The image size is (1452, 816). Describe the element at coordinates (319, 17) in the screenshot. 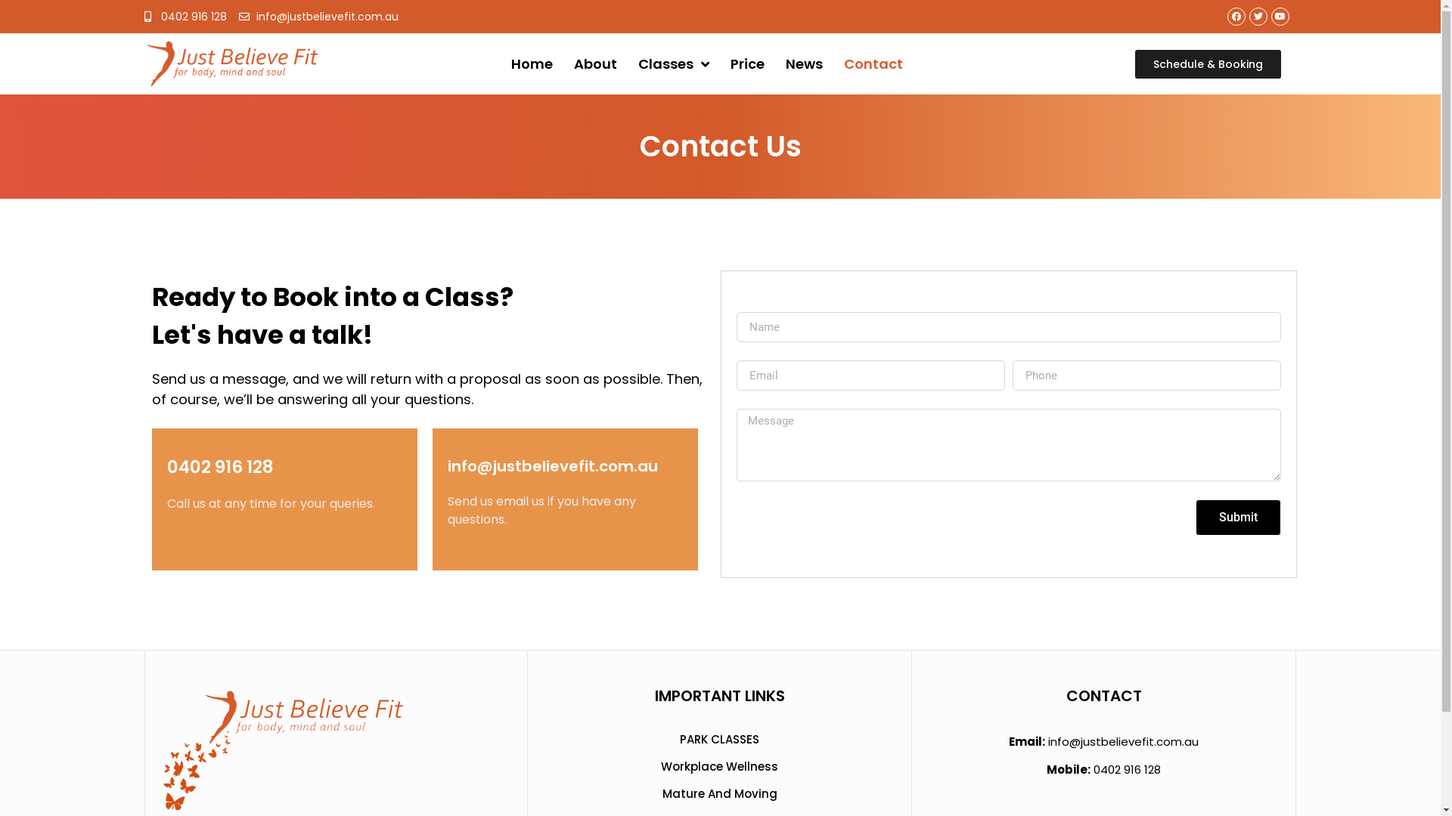

I see `info@justbelievefit.com.au` at that location.